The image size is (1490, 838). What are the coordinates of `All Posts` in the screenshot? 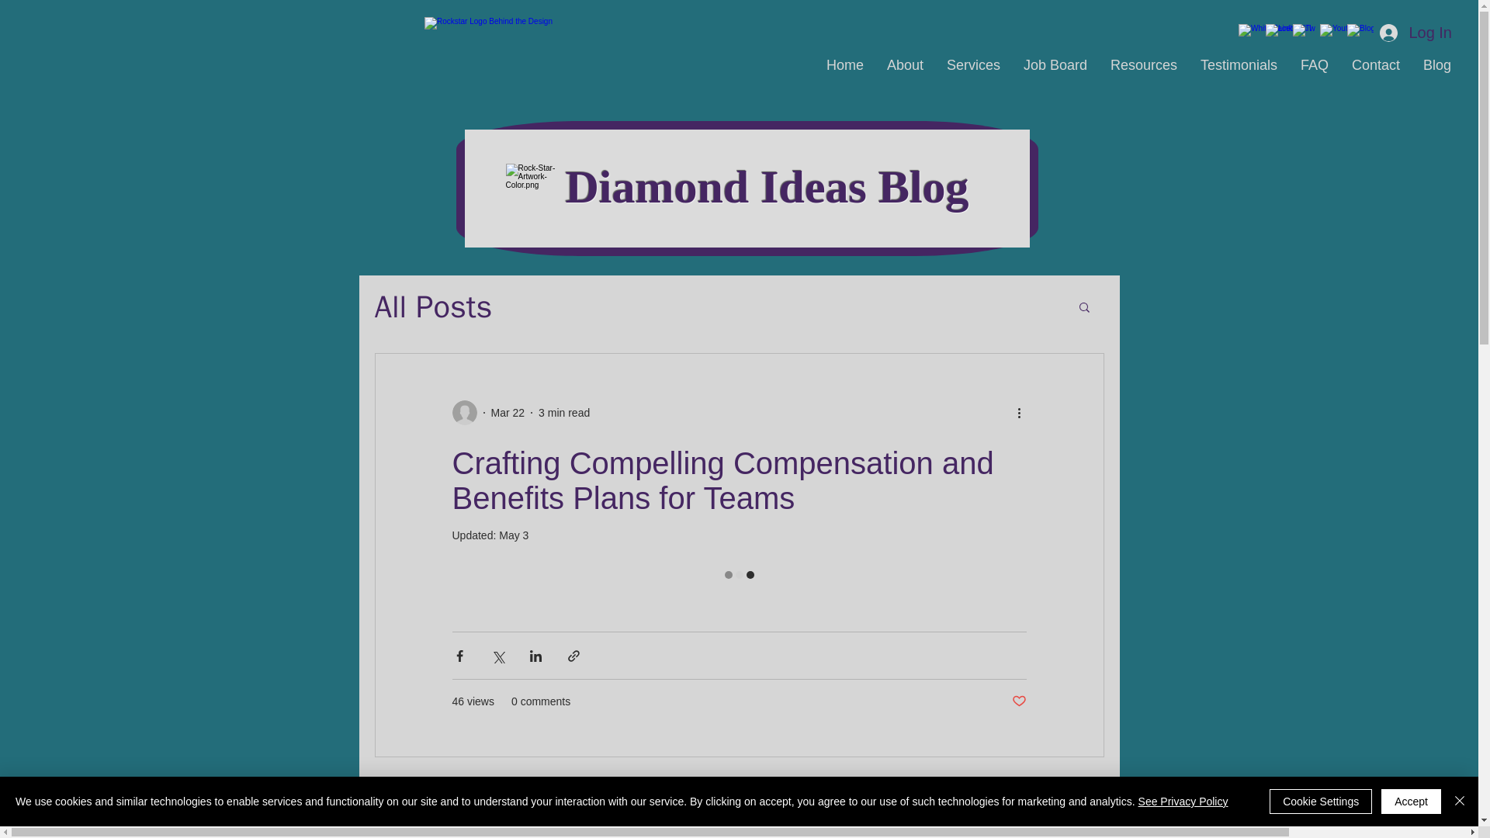 It's located at (432, 307).